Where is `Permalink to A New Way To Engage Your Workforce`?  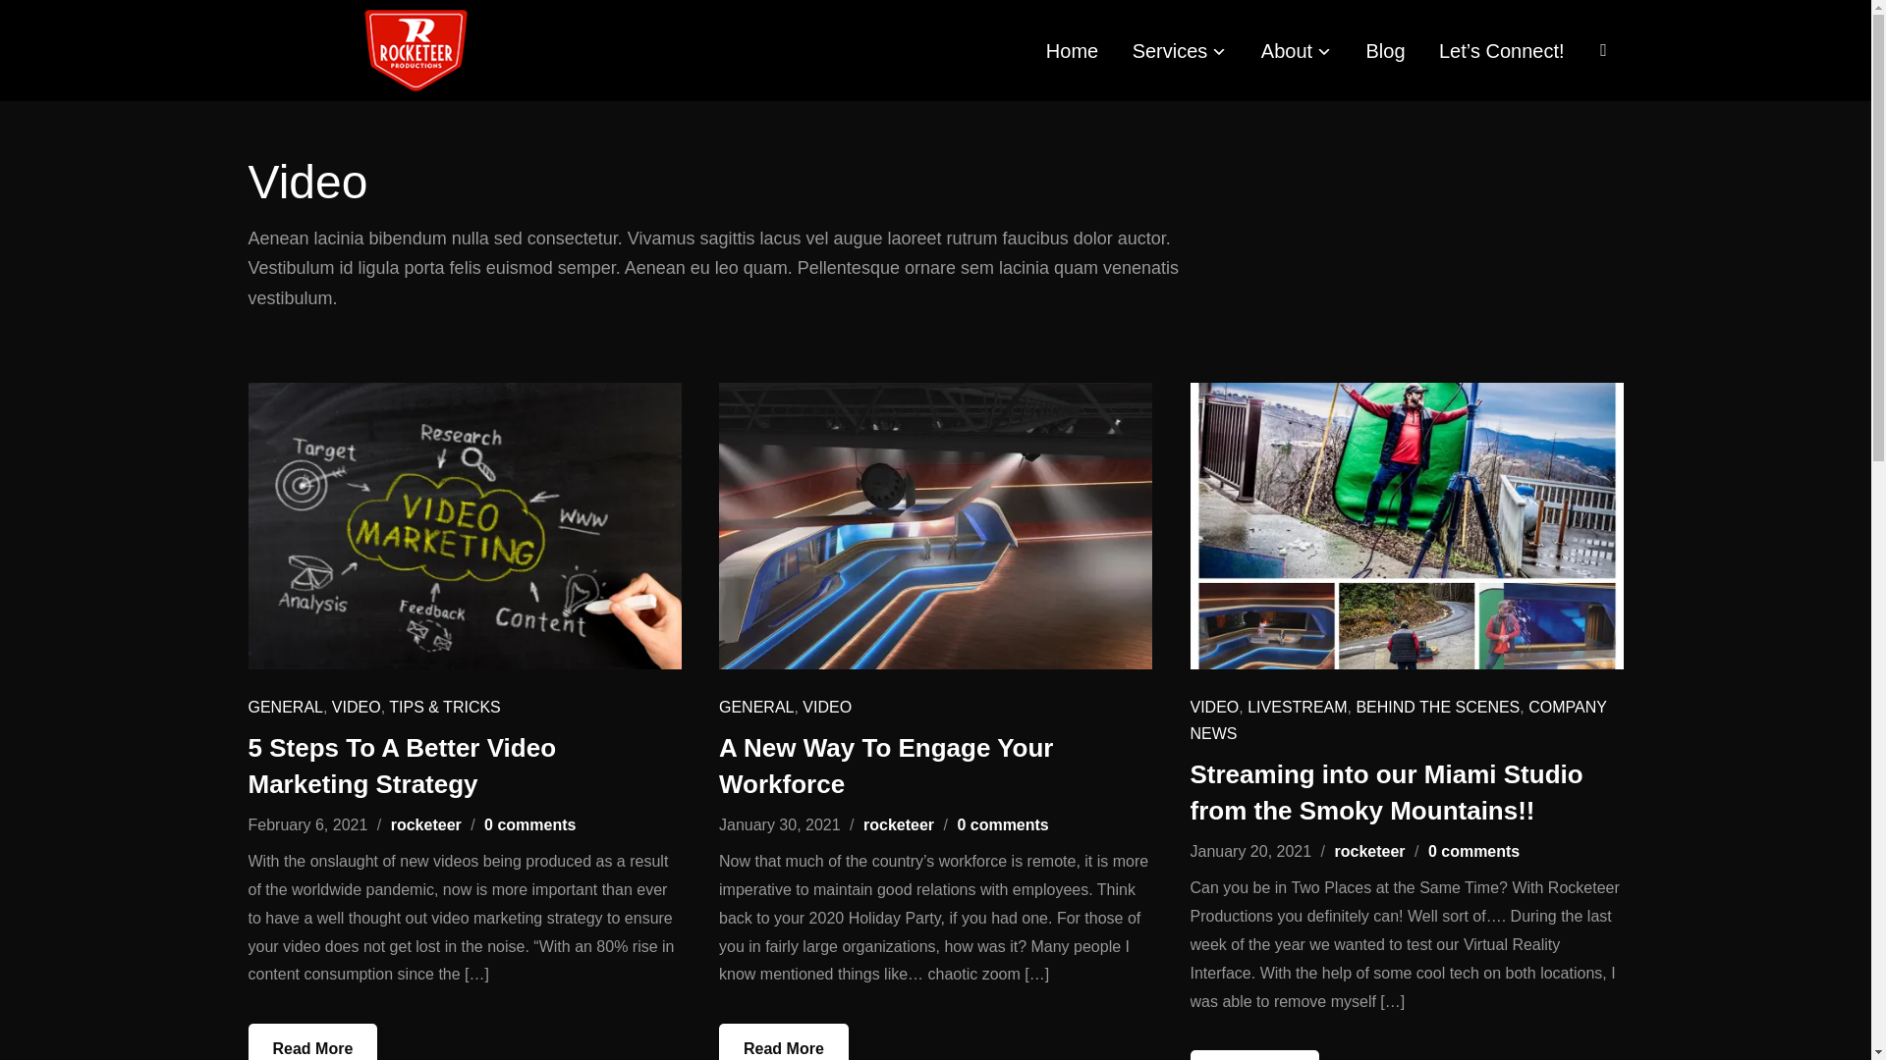 Permalink to A New Way To Engage Your Workforce is located at coordinates (784, 1042).